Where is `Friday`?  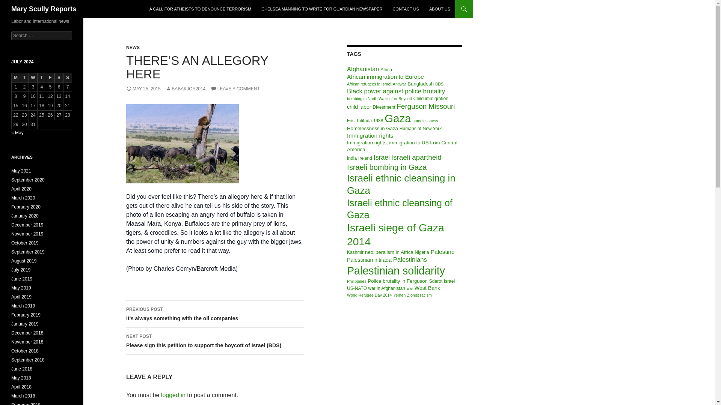
Friday is located at coordinates (50, 78).